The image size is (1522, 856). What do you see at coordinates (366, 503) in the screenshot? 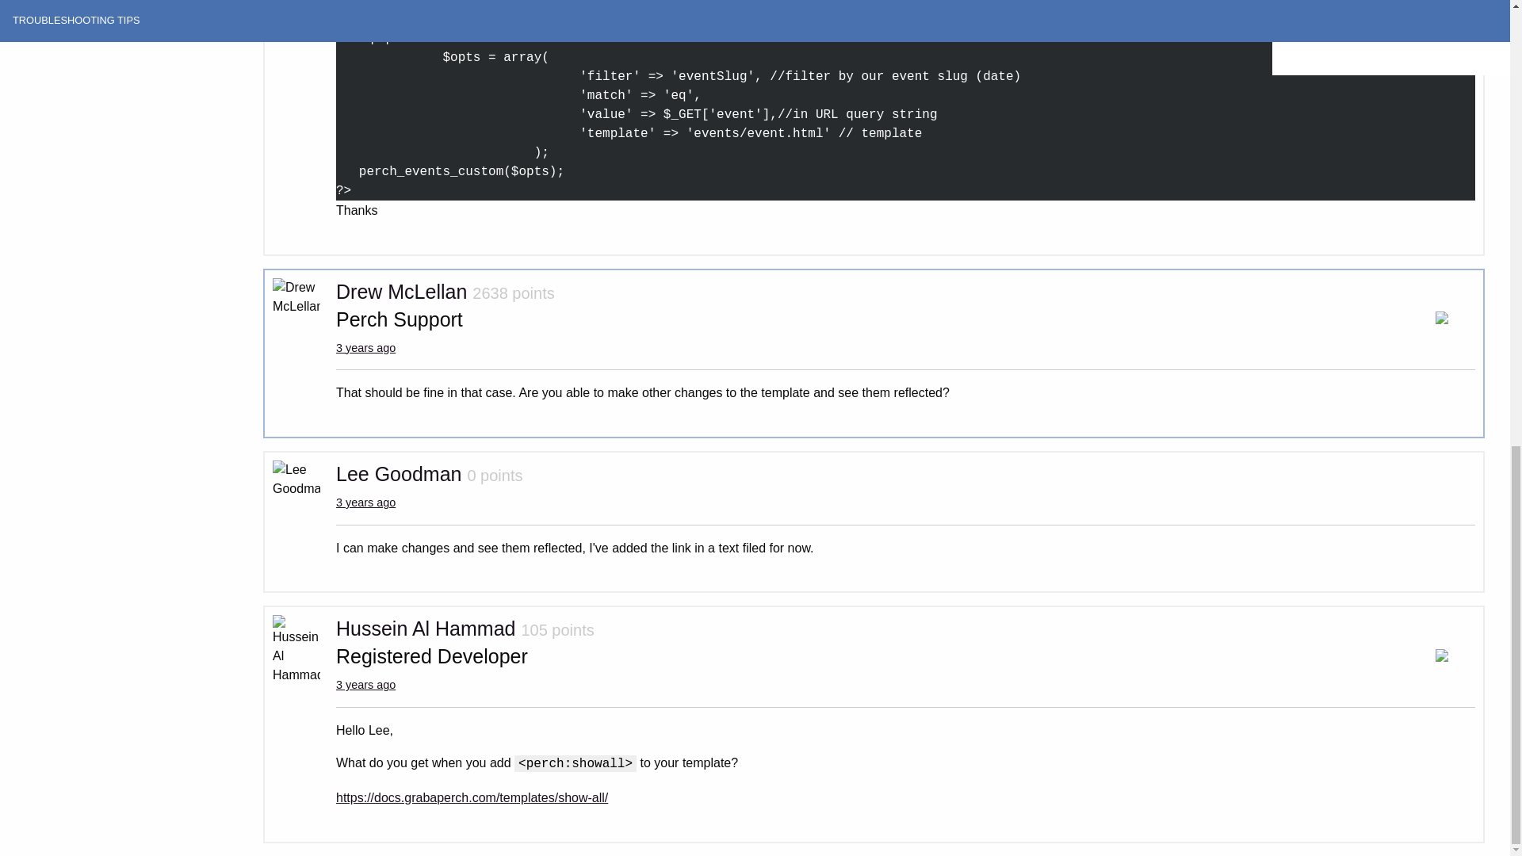
I see `3 years ago` at bounding box center [366, 503].